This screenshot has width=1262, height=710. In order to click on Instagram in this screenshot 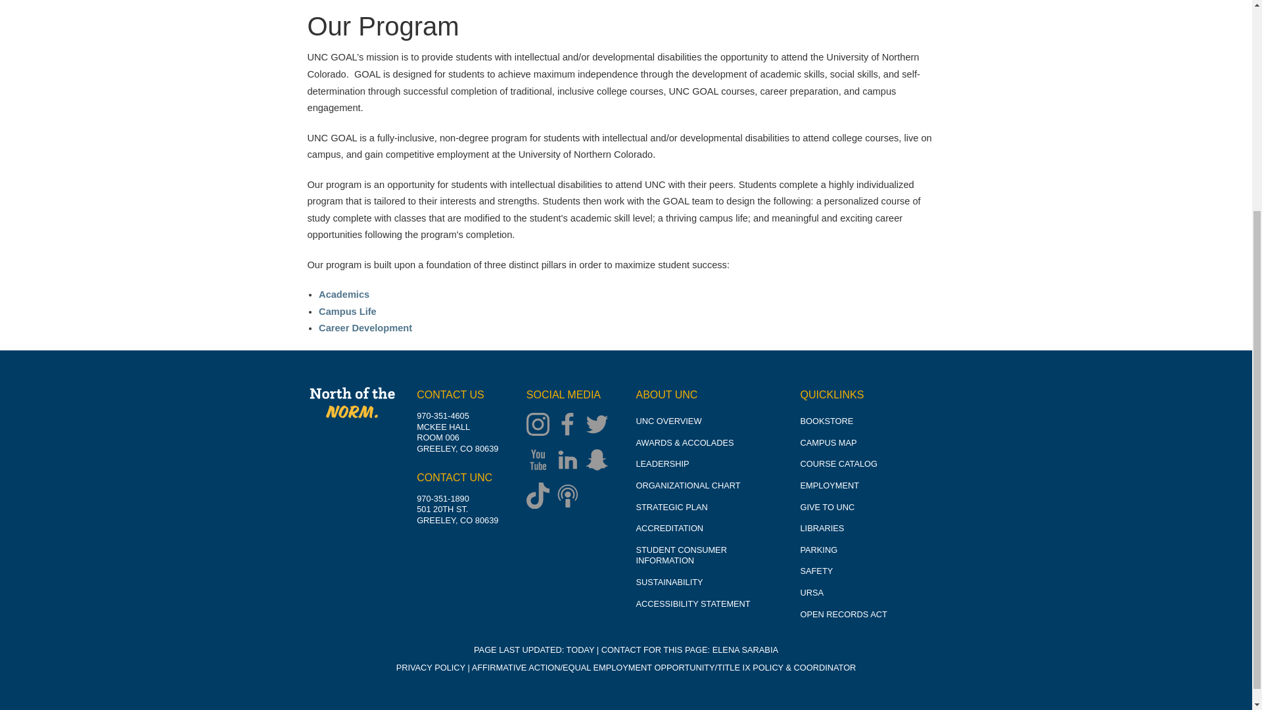, I will do `click(541, 425)`.